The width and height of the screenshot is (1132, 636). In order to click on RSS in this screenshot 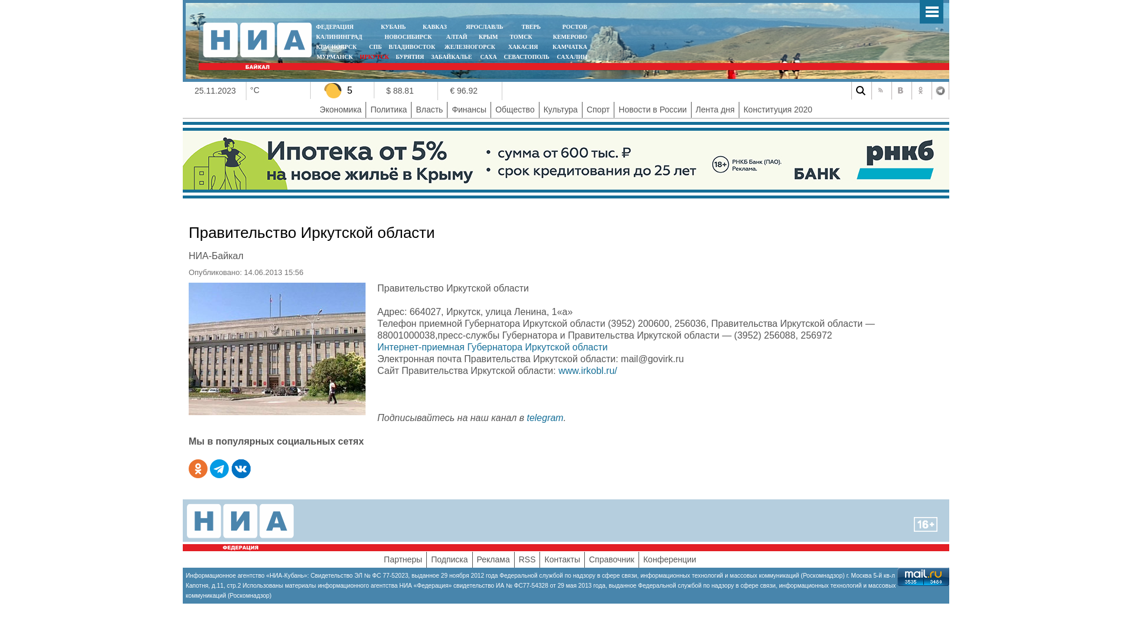, I will do `click(880, 91)`.